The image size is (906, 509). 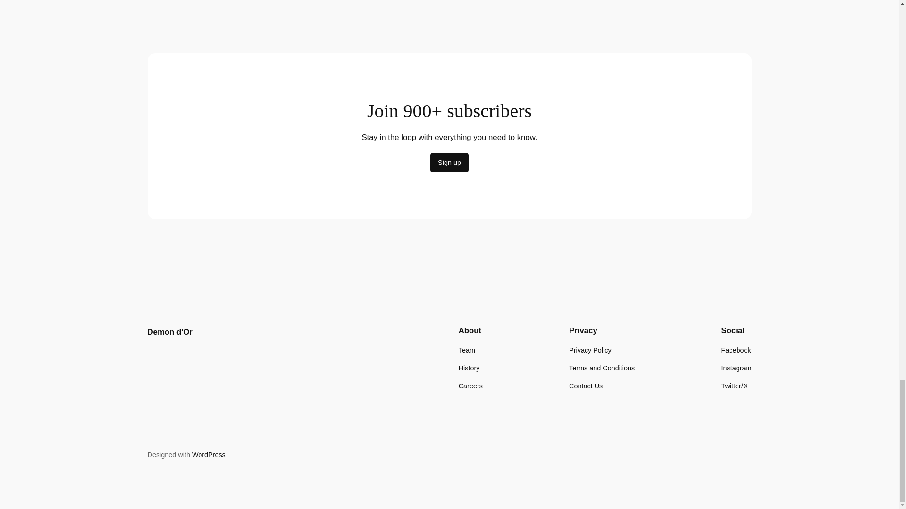 What do you see at coordinates (585, 386) in the screenshot?
I see `Contact Us` at bounding box center [585, 386].